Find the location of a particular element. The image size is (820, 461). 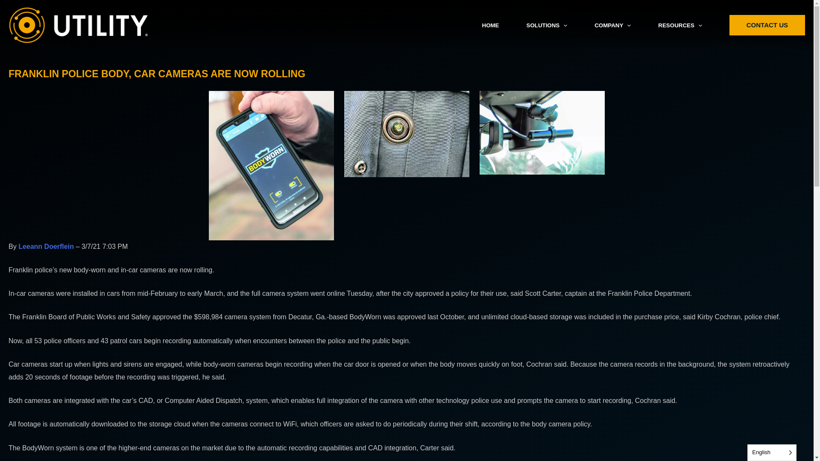

RESOURCES is located at coordinates (679, 26).